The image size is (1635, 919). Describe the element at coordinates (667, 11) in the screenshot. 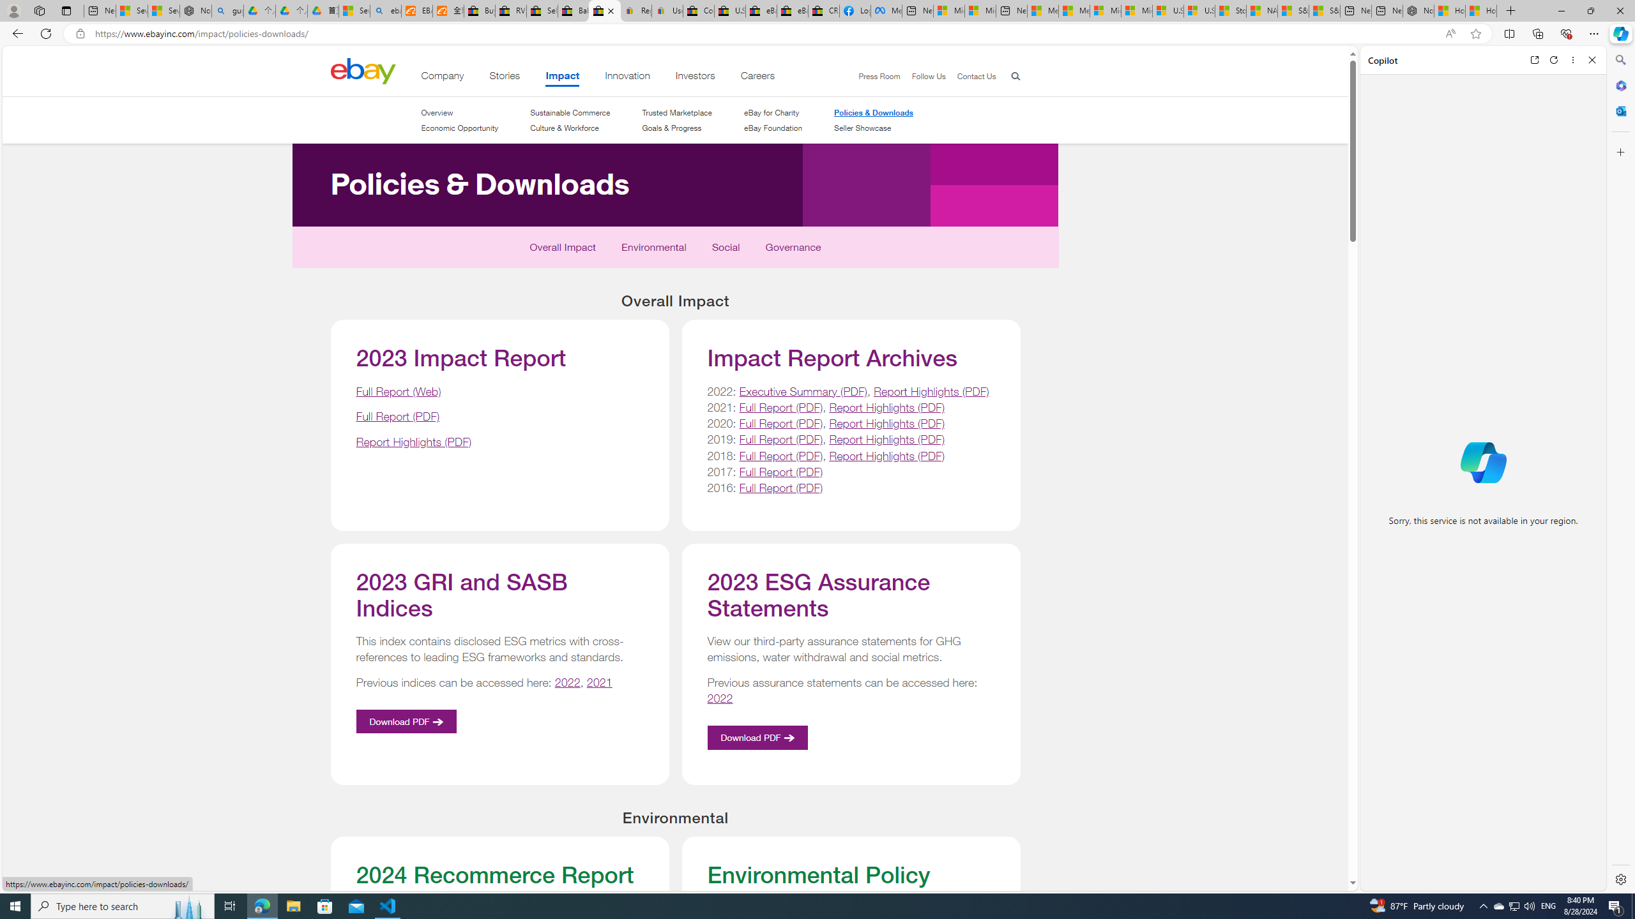

I see `User Privacy Notice | eBay` at that location.